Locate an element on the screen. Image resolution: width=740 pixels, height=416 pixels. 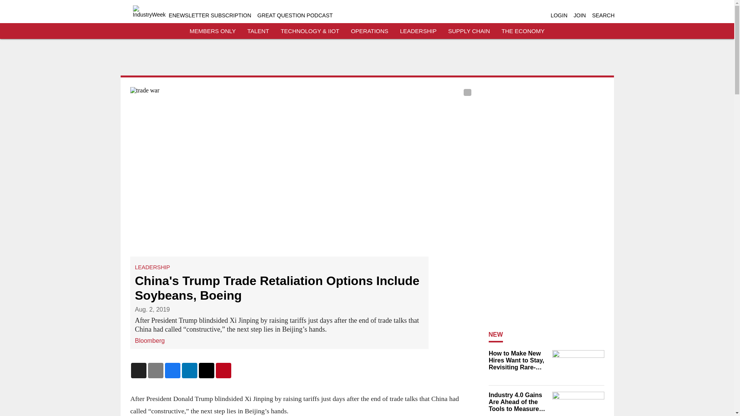
LEADERSHIP is located at coordinates (152, 267).